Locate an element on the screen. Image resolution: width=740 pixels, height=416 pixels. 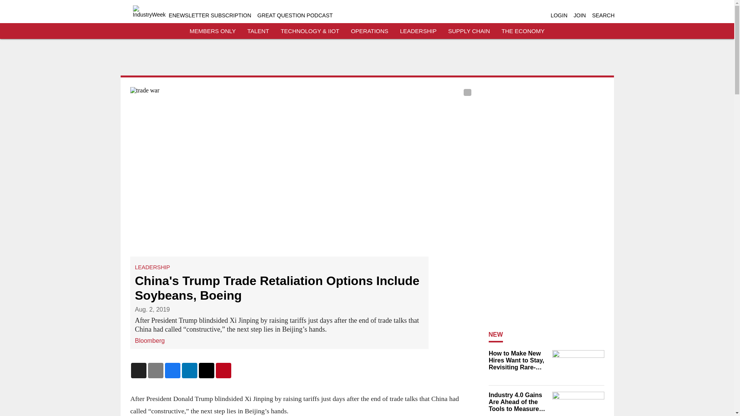
LEADERSHIP is located at coordinates (152, 267).